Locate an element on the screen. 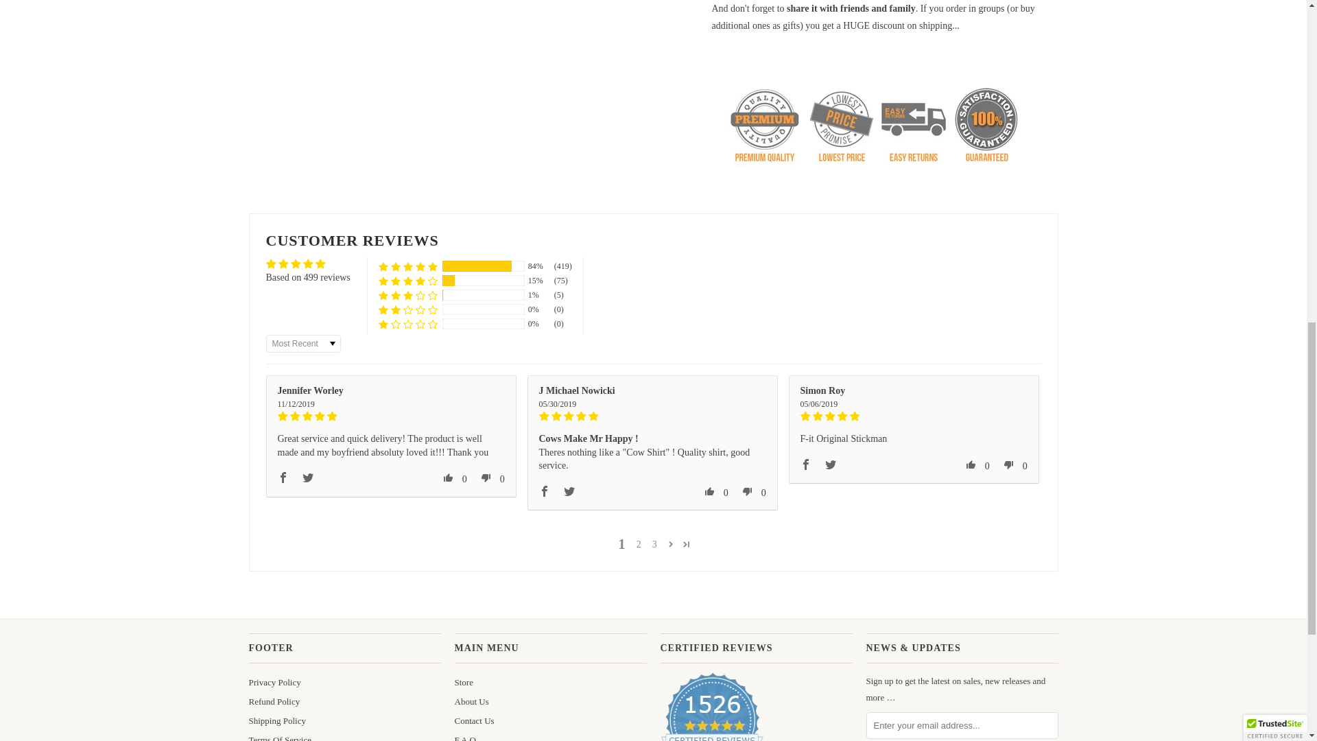 The image size is (1317, 741). down is located at coordinates (486, 478).